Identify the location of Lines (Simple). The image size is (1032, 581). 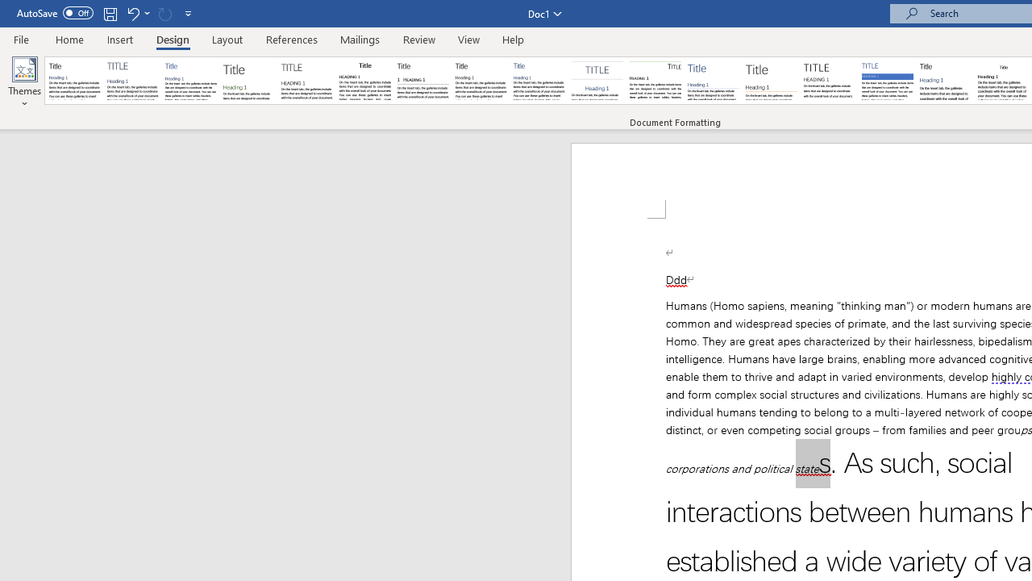
(713, 81).